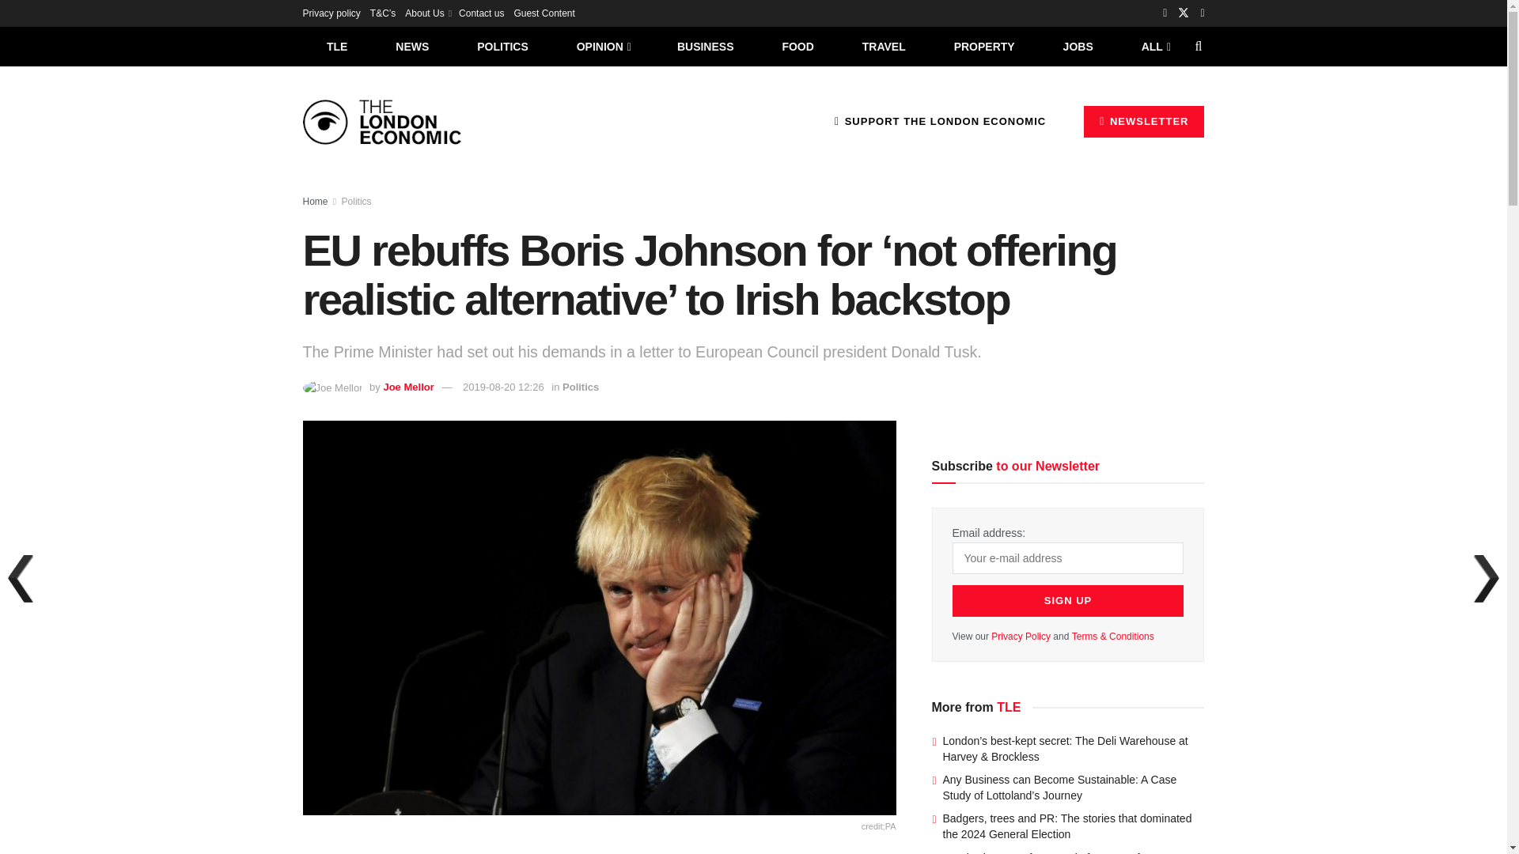 The height and width of the screenshot is (854, 1519). What do you see at coordinates (427, 13) in the screenshot?
I see `About Us` at bounding box center [427, 13].